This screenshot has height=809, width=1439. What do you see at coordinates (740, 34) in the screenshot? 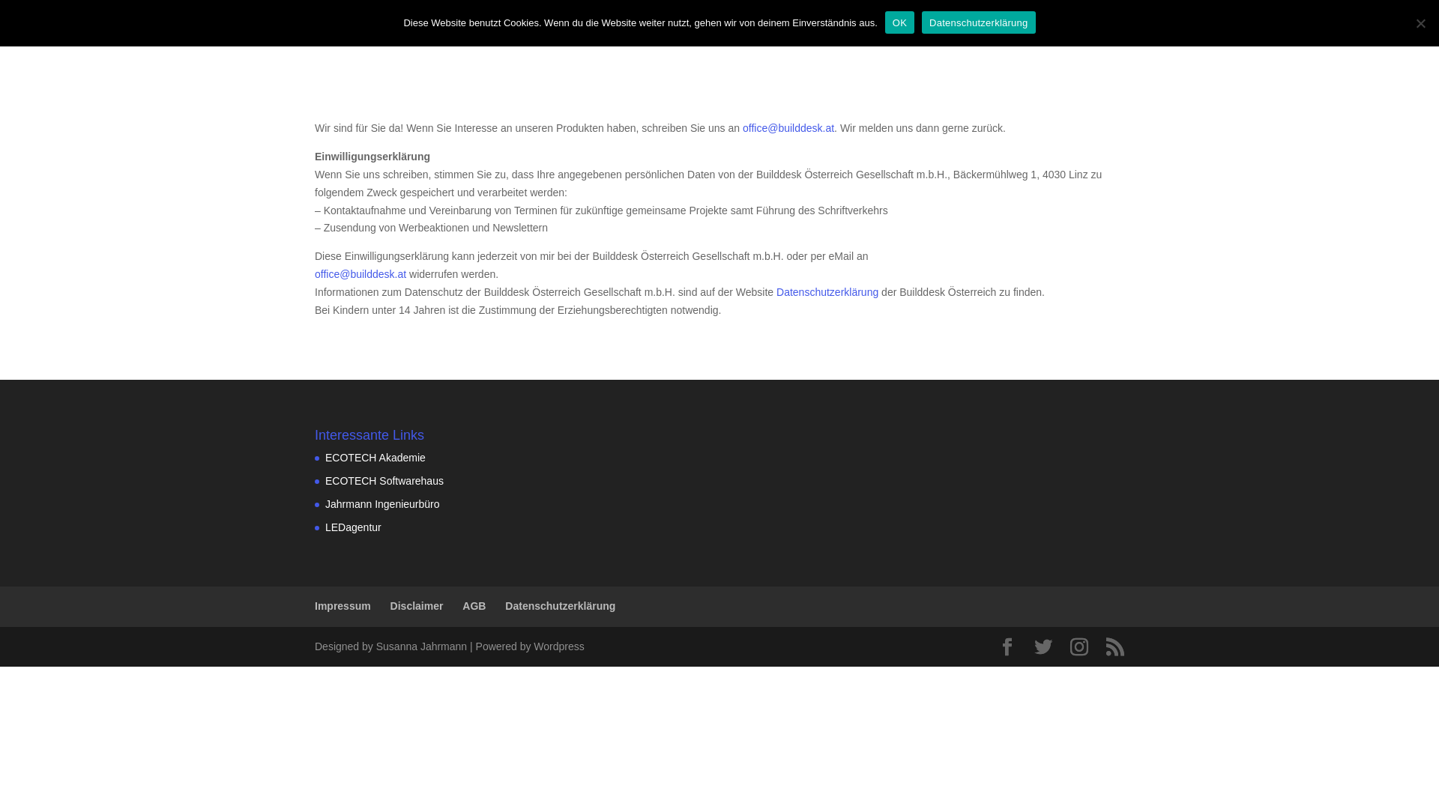
I see `Impressum` at bounding box center [740, 34].